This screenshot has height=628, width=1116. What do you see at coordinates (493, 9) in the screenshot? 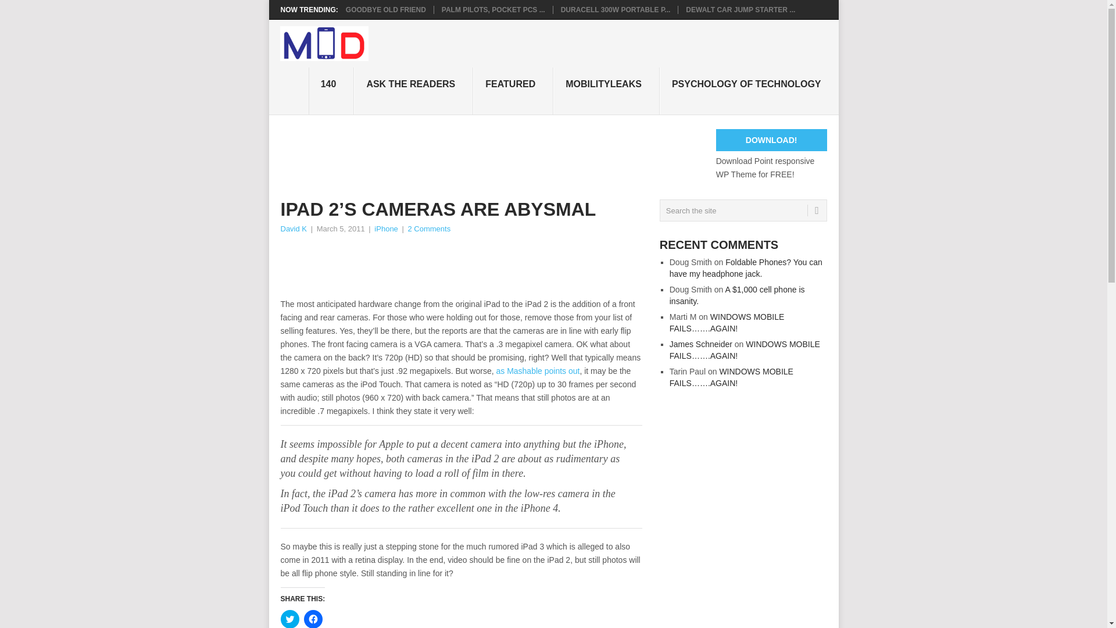
I see `Palm Pilots, Pocket PCs and Boogie Boards` at bounding box center [493, 9].